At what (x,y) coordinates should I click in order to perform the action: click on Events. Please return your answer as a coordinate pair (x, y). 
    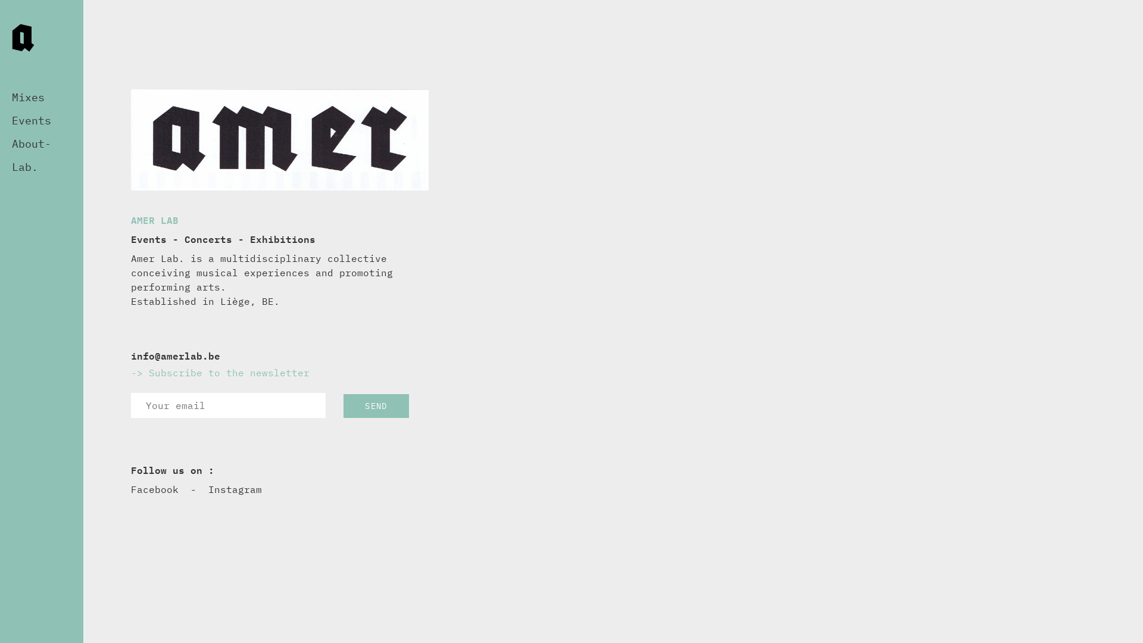
    Looking at the image, I should click on (26, 120).